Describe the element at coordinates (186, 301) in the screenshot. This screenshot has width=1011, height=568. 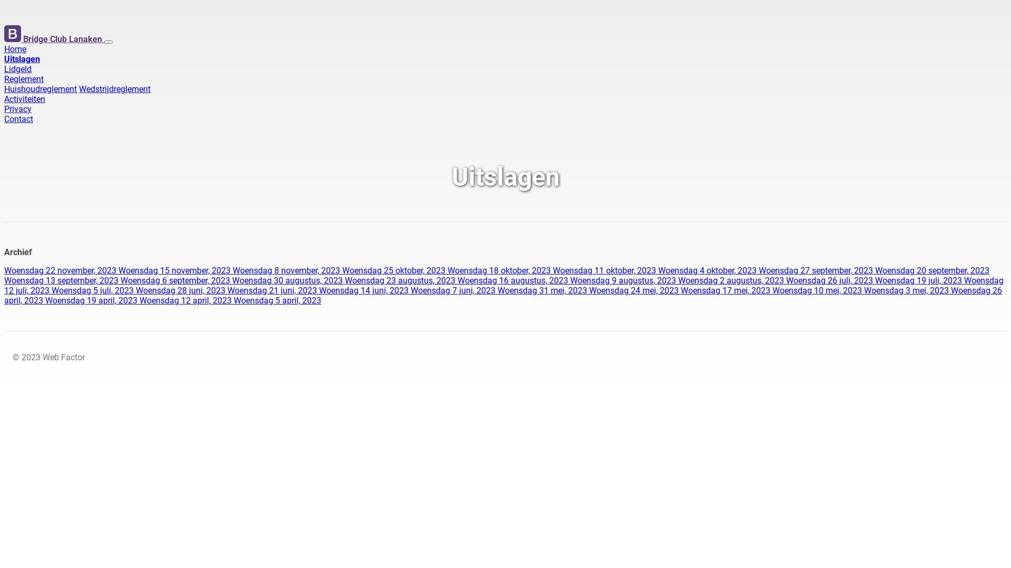
I see `Woensdag 12 april, 2023` at that location.